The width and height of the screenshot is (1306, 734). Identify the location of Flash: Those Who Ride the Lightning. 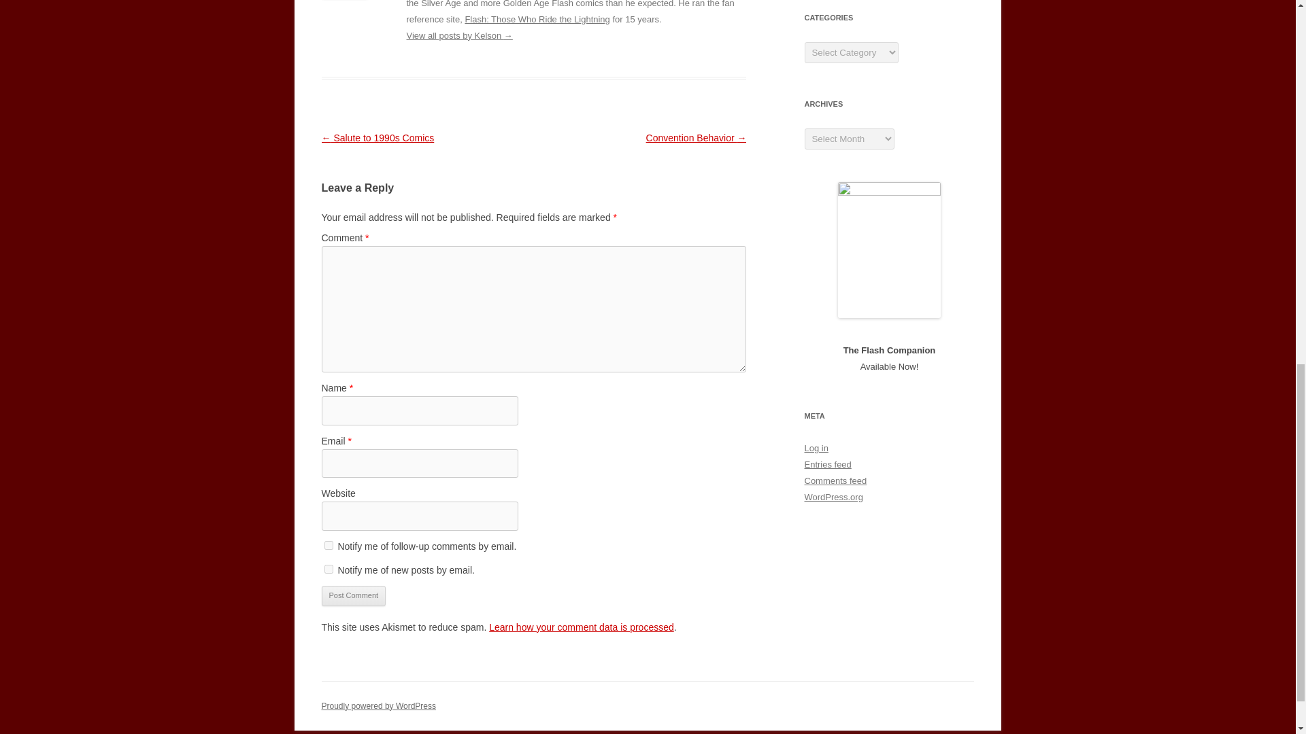
(537, 19).